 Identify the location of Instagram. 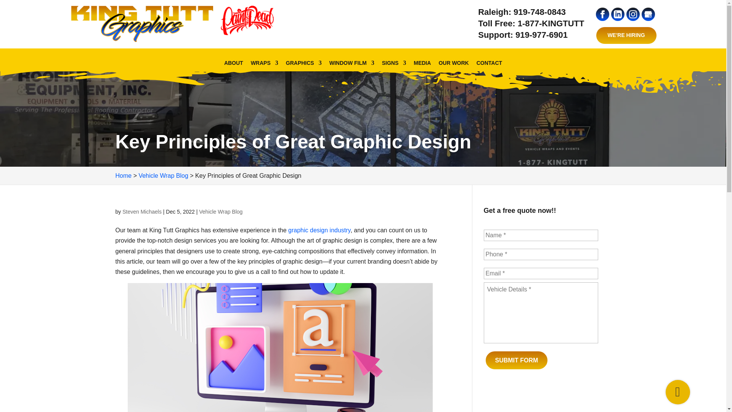
(632, 14).